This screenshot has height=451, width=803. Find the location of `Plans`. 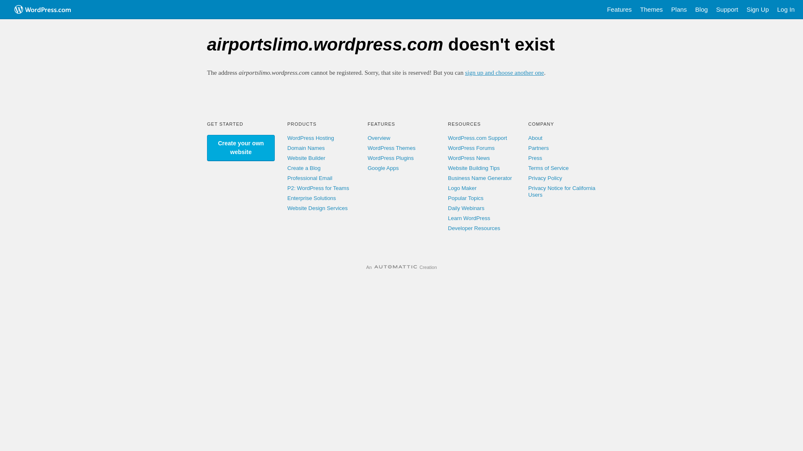

Plans is located at coordinates (679, 10).